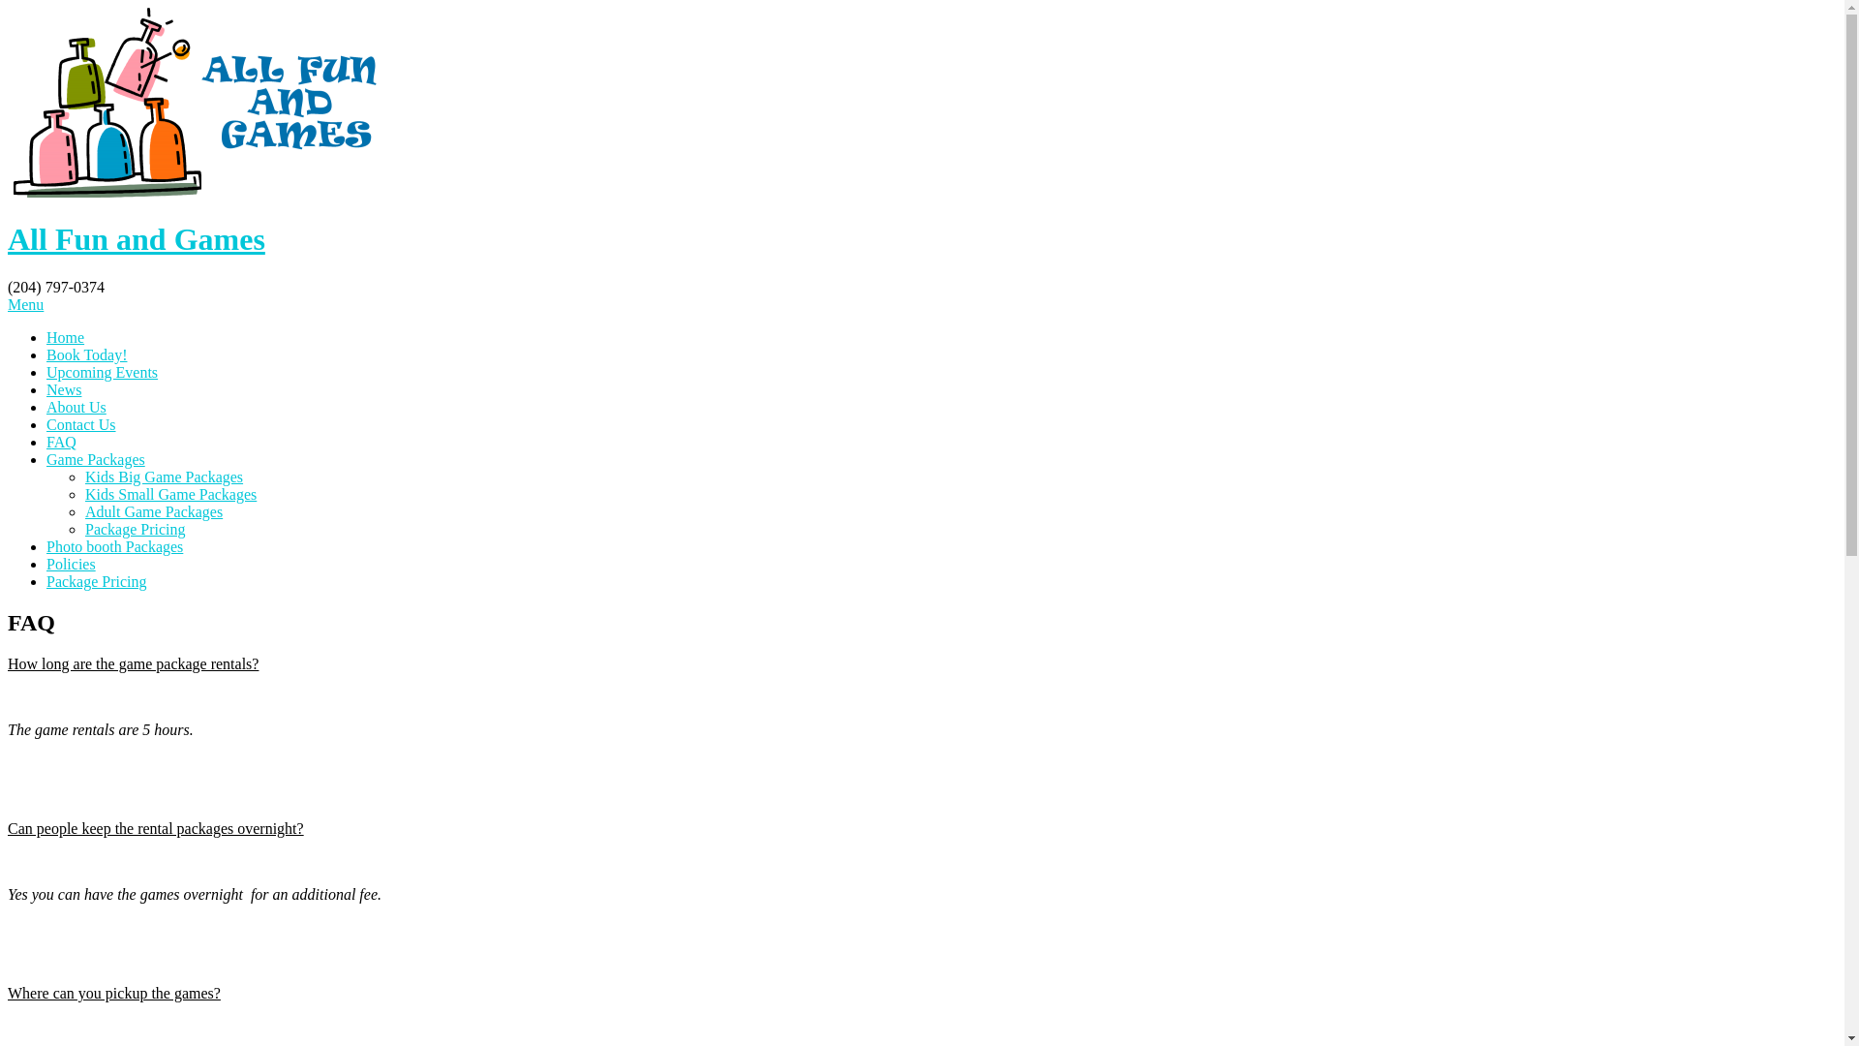 This screenshot has width=1859, height=1046. Describe the element at coordinates (66, 337) in the screenshot. I see `Home` at that location.